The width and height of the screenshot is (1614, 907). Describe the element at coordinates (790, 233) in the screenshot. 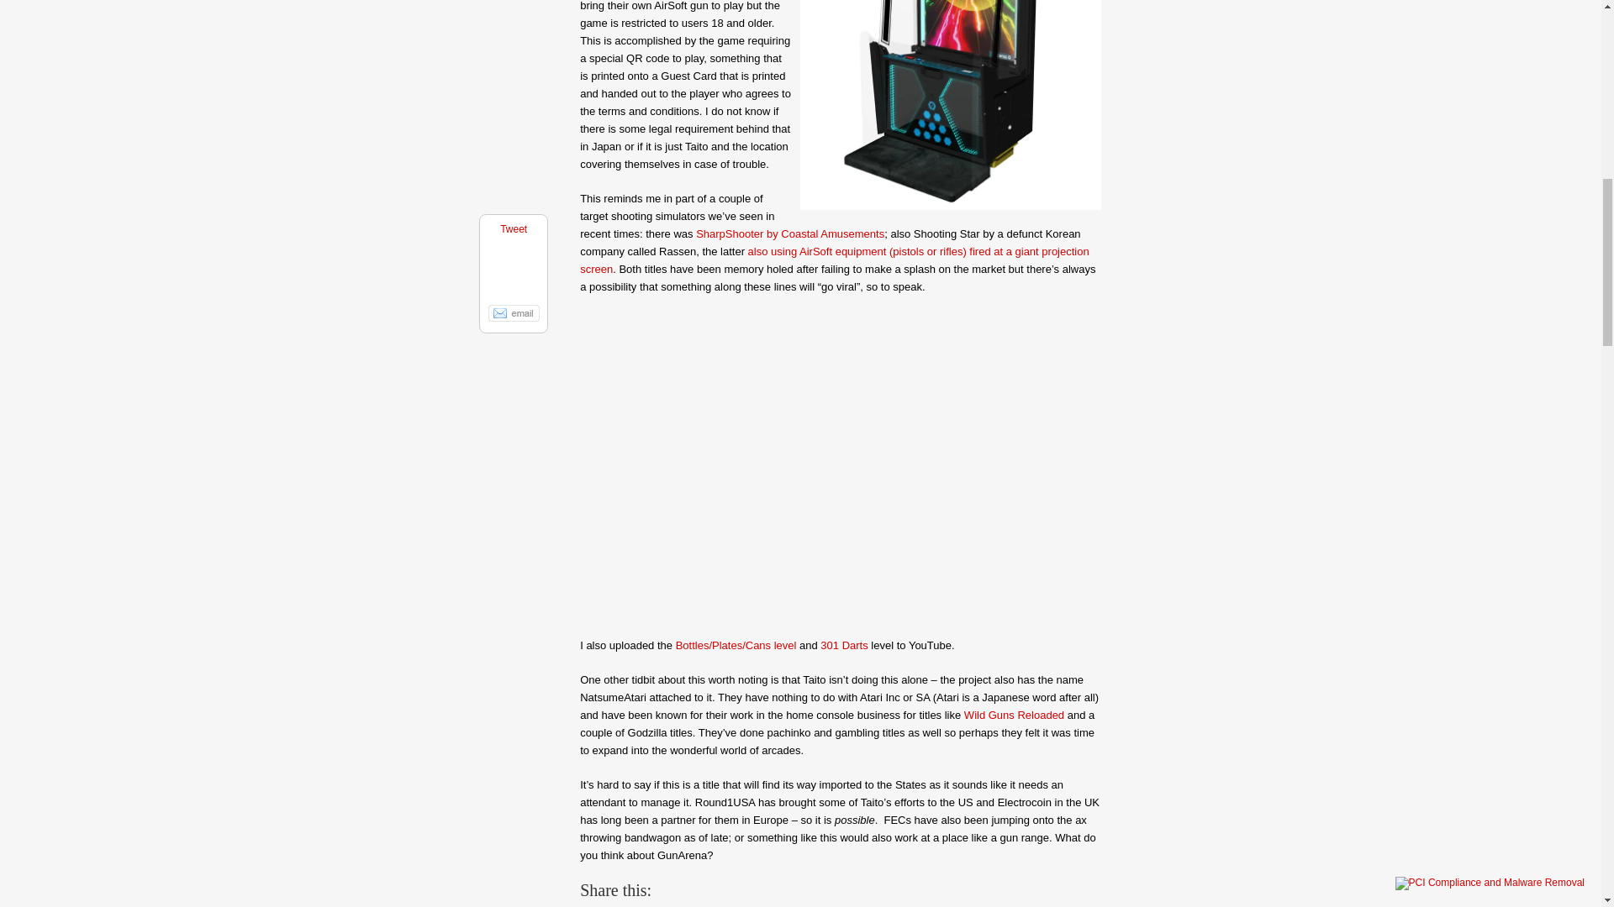

I see `SharpShooter by Coastal Amusements` at that location.